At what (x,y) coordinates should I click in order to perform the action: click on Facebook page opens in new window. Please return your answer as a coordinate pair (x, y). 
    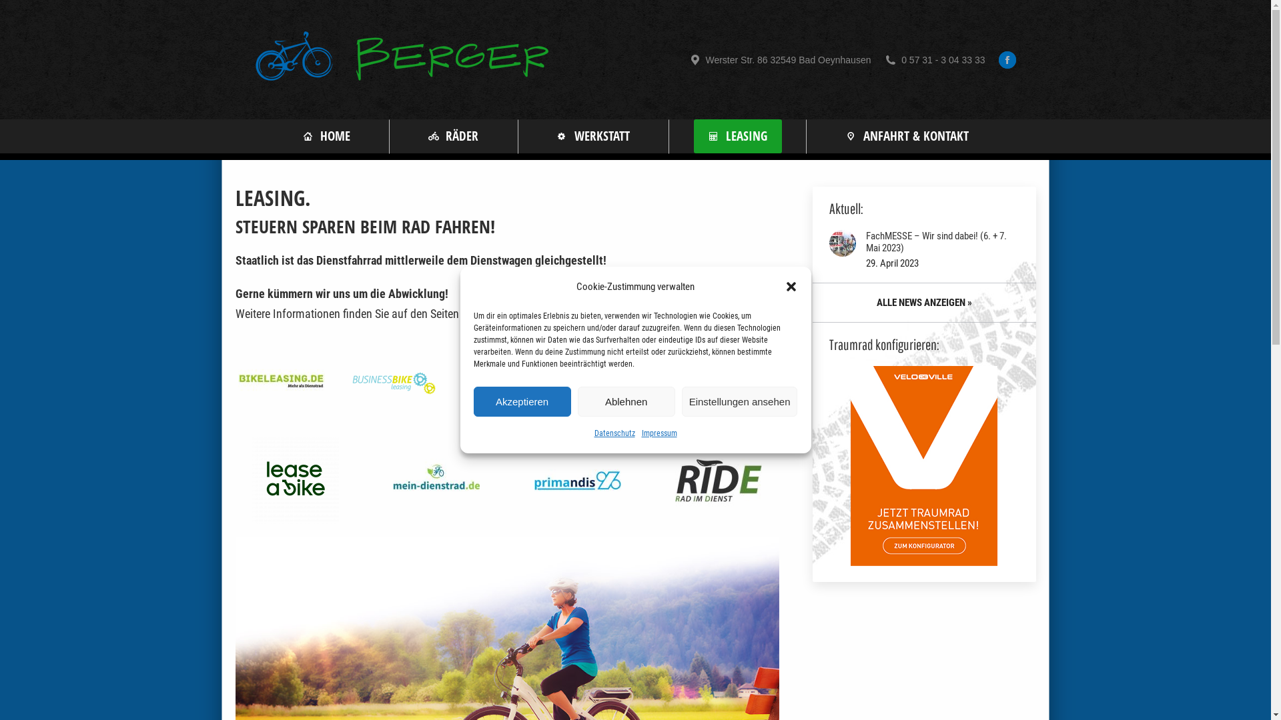
    Looking at the image, I should click on (1007, 59).